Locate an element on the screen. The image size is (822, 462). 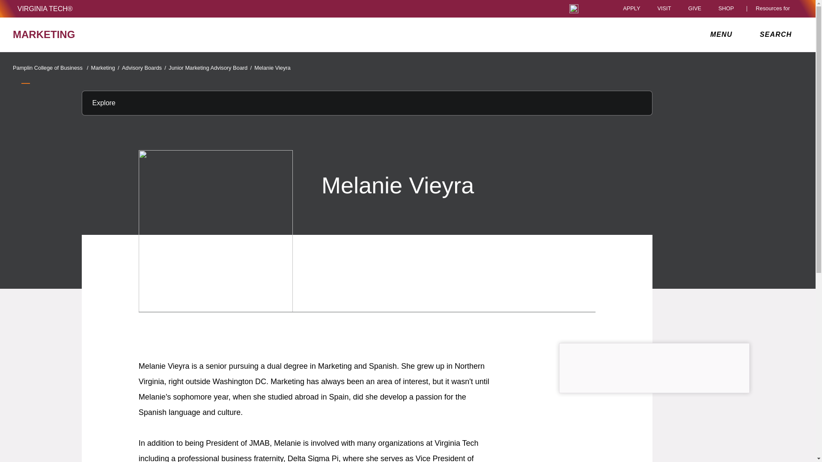
MENU is located at coordinates (723, 34).